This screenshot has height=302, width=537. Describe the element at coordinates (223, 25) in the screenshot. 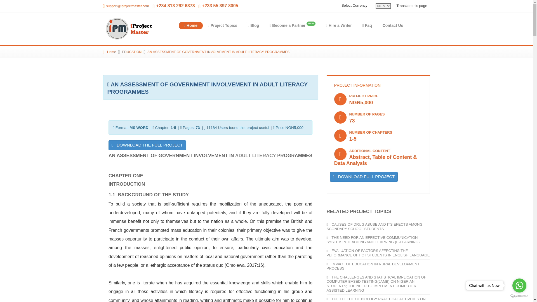

I see `Project Topics` at that location.